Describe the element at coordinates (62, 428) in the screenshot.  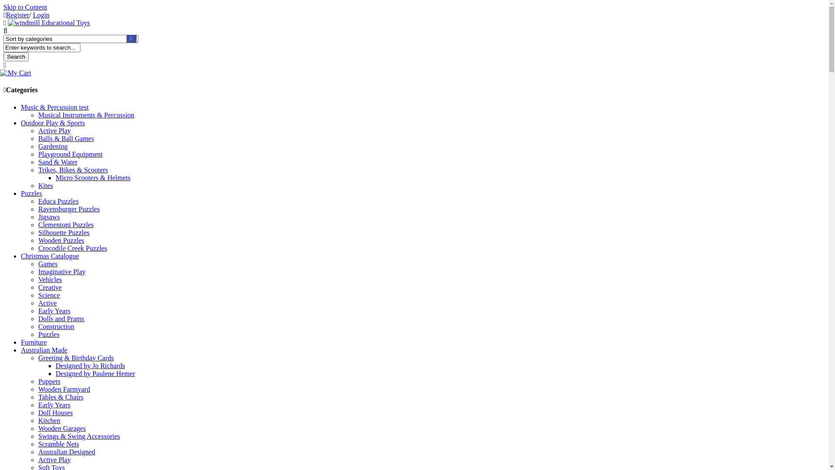
I see `Wooden Garages` at that location.